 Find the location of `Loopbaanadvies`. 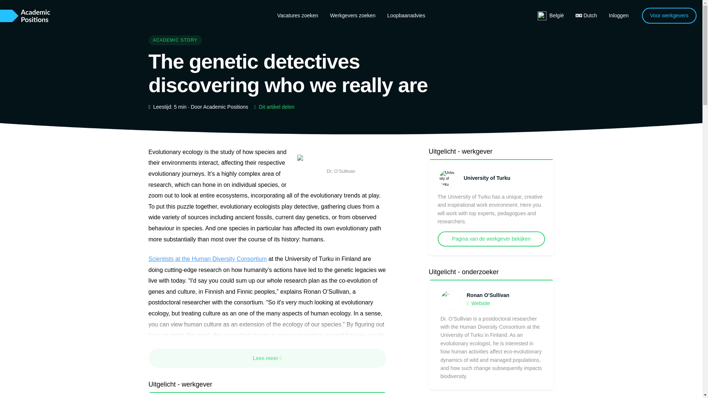

Loopbaanadvies is located at coordinates (406, 15).